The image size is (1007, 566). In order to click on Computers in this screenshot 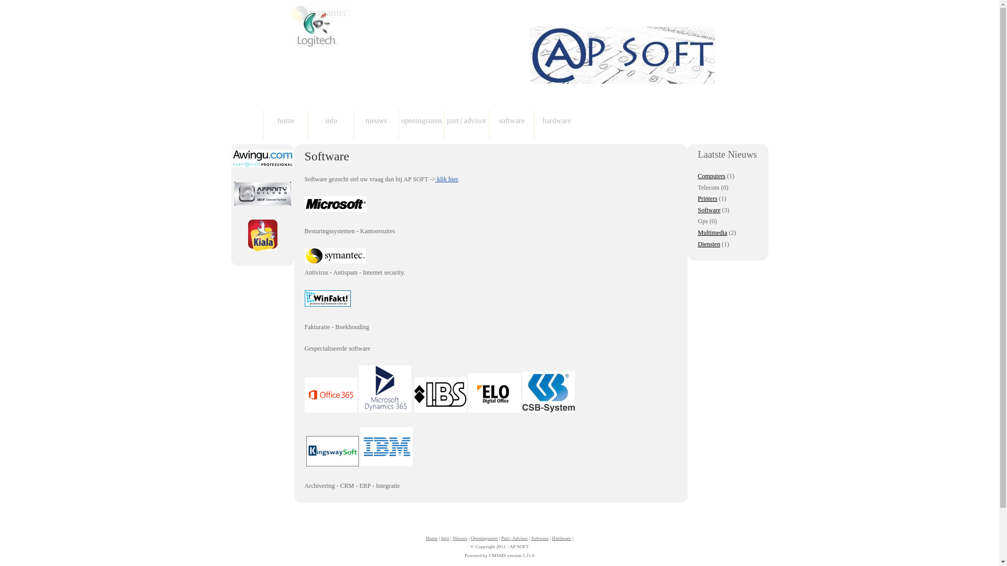, I will do `click(711, 176)`.